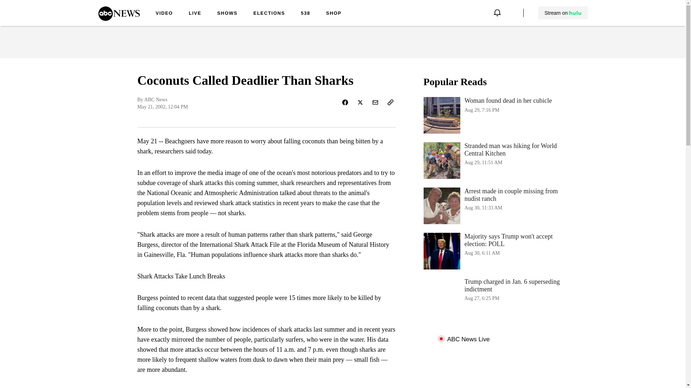  Describe the element at coordinates (164, 14) in the screenshot. I see `VIDEO` at that location.